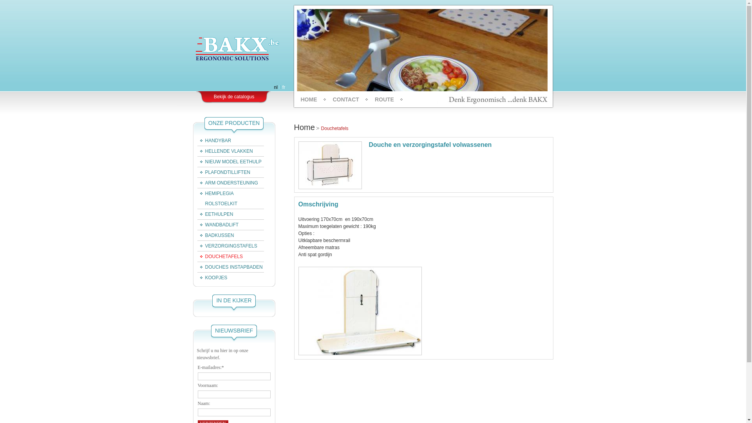  What do you see at coordinates (224, 172) in the screenshot?
I see `PLAFONDTILLIFTEN` at bounding box center [224, 172].